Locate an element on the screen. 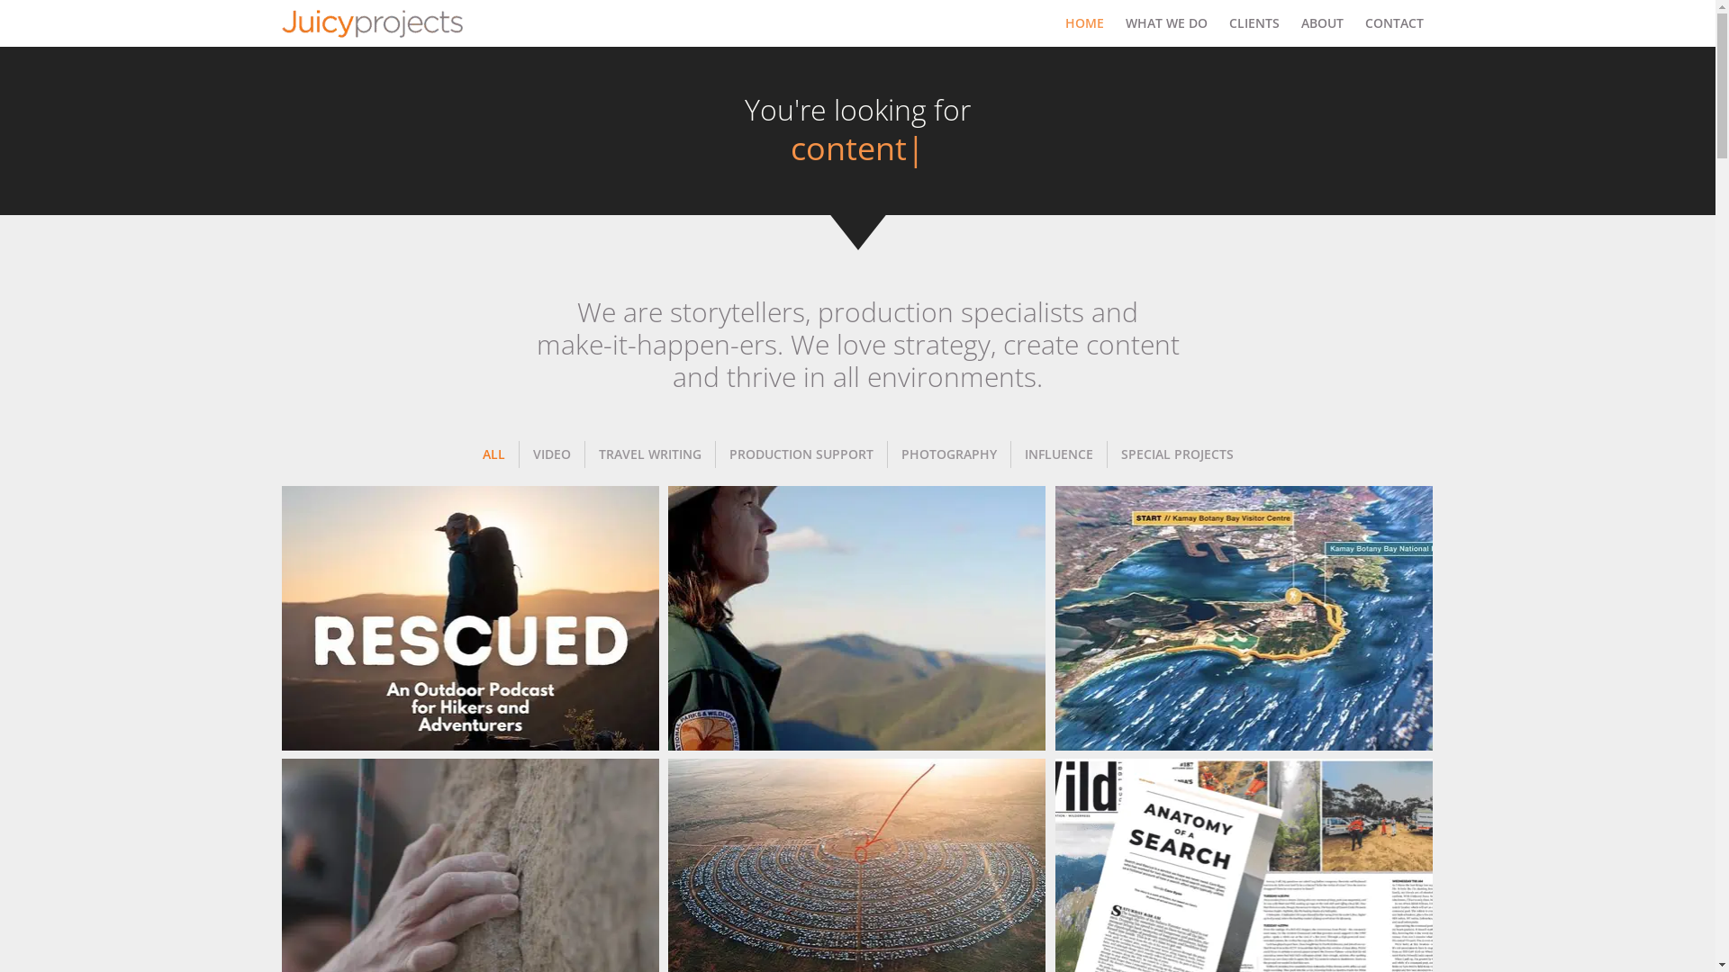  PHOTOGRAPHY is located at coordinates (949, 454).